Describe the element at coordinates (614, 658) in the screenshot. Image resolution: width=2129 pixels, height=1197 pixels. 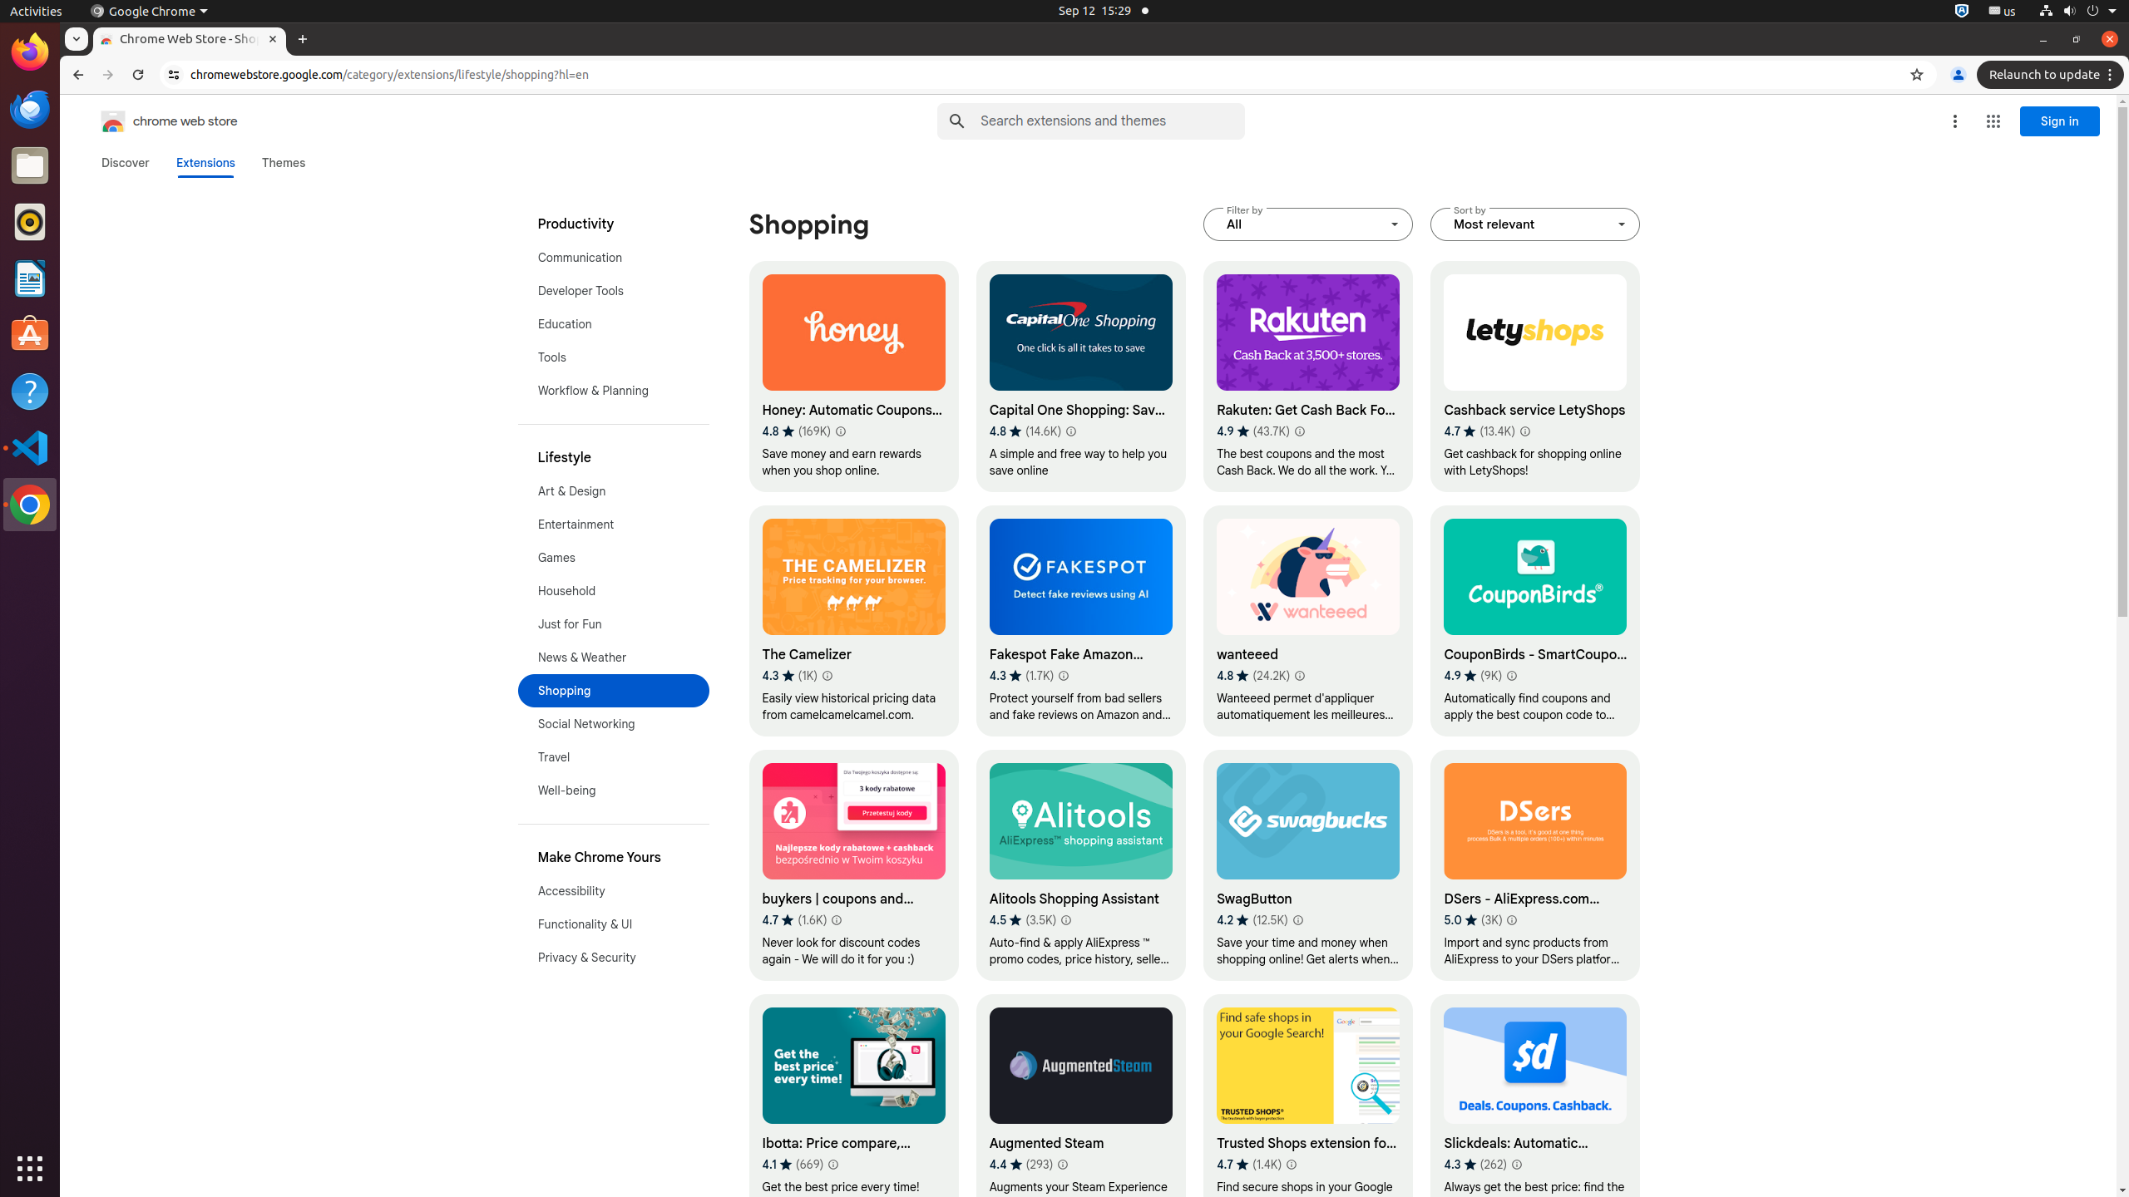
I see `News & Weather` at that location.